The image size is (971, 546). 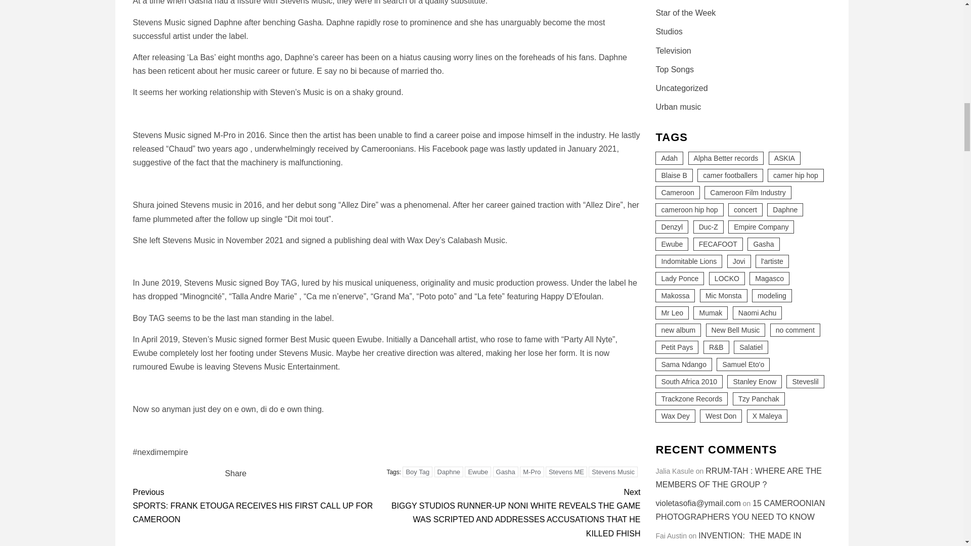 I want to click on Boy Tag, so click(x=417, y=472).